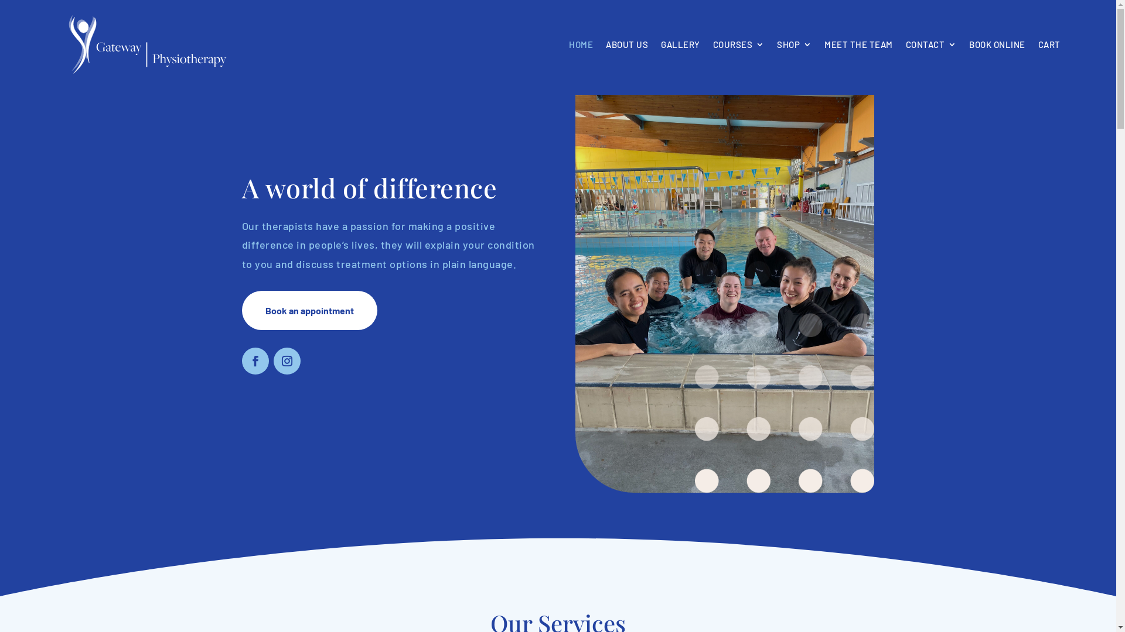 This screenshot has width=1125, height=632. Describe the element at coordinates (795, 44) in the screenshot. I see `SHOP` at that location.